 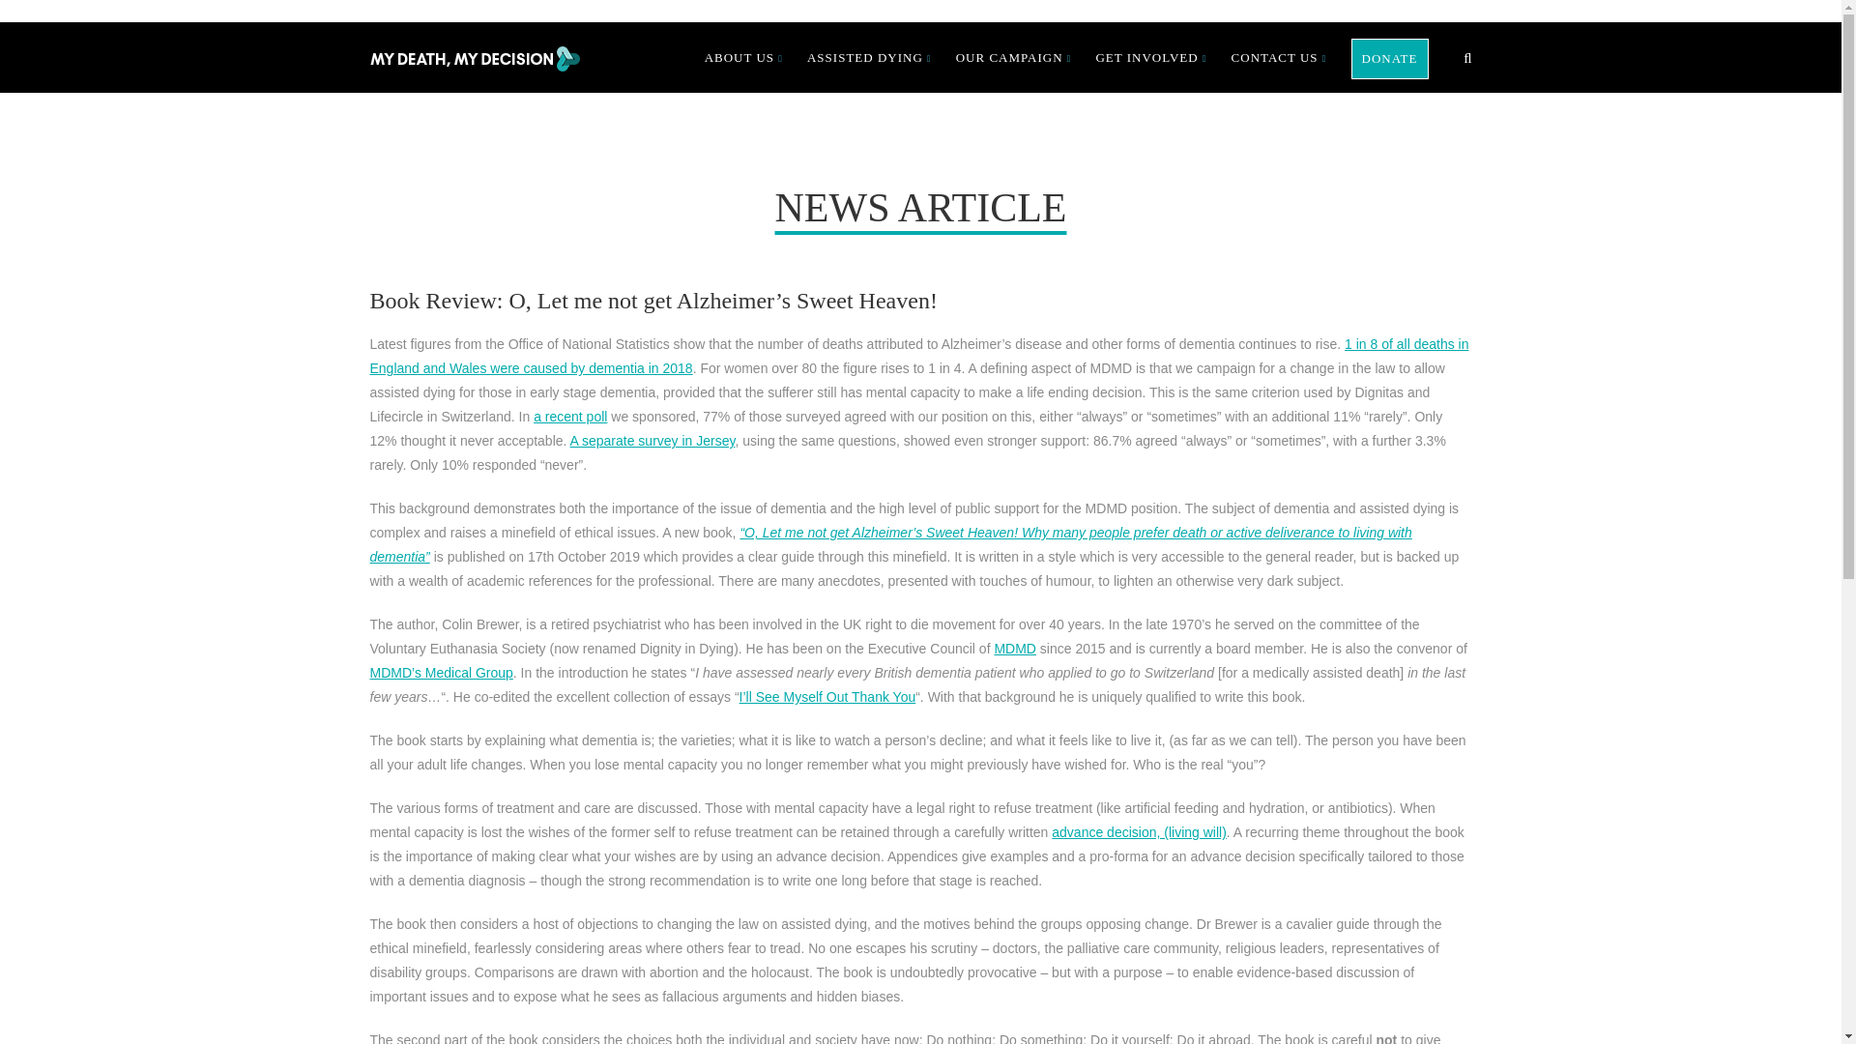 I want to click on OUR CAMPAIGN, so click(x=1013, y=58).